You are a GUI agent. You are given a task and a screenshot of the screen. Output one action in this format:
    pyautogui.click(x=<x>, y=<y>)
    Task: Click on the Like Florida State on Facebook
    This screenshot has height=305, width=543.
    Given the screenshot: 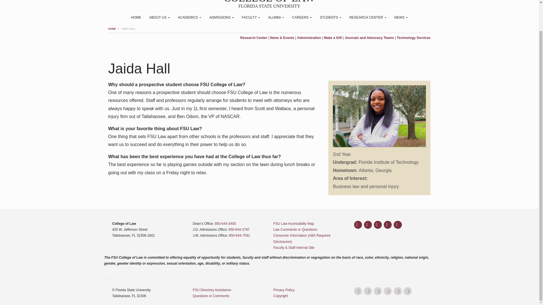 What is the action you would take?
    pyautogui.click(x=358, y=225)
    